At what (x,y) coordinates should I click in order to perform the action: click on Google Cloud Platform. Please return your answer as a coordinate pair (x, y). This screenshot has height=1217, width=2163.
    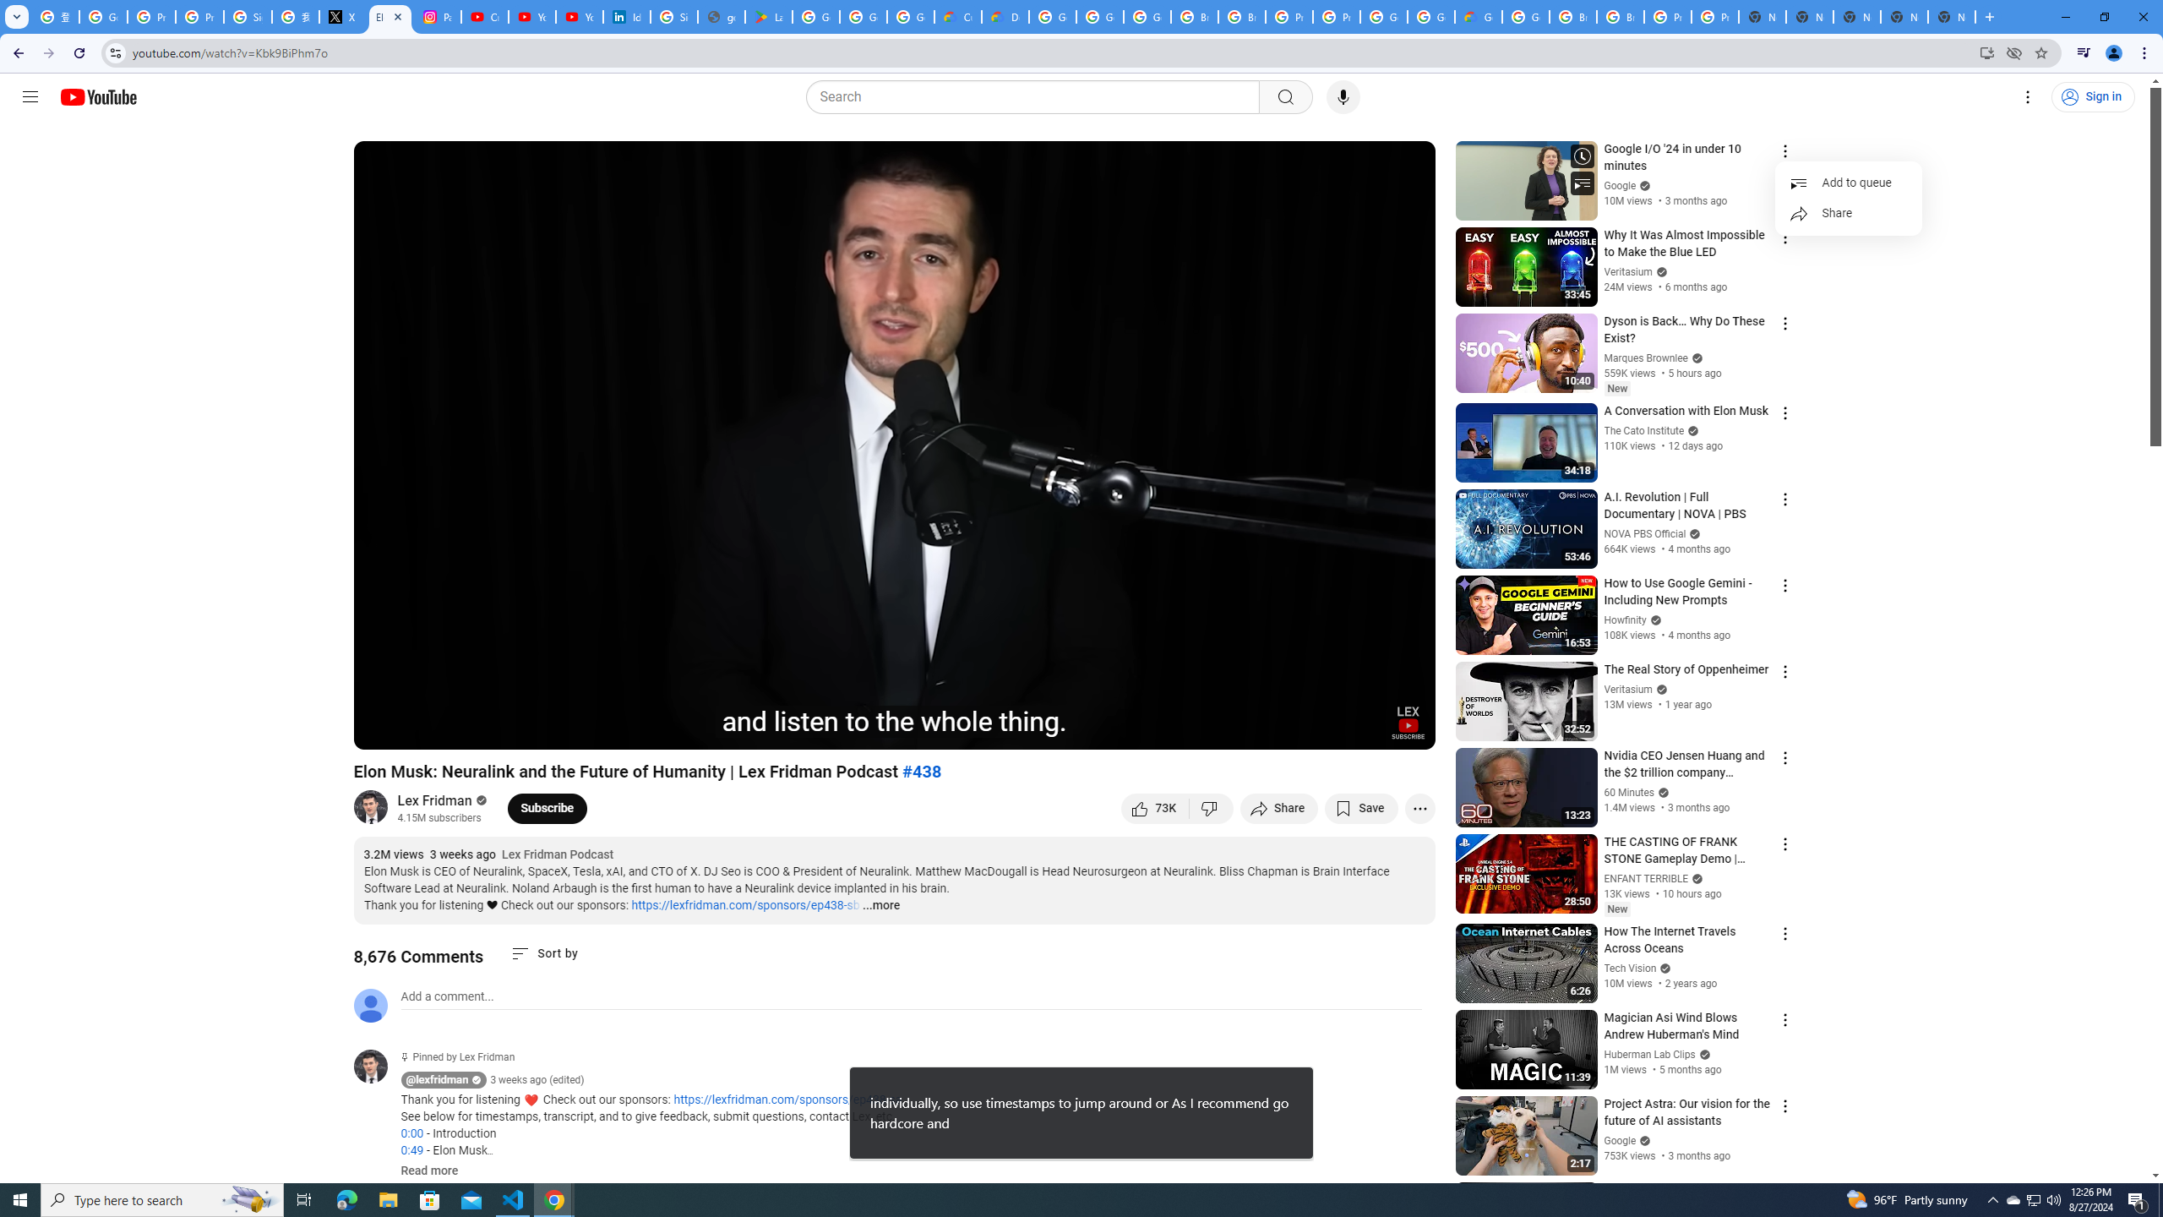
    Looking at the image, I should click on (1052, 17).